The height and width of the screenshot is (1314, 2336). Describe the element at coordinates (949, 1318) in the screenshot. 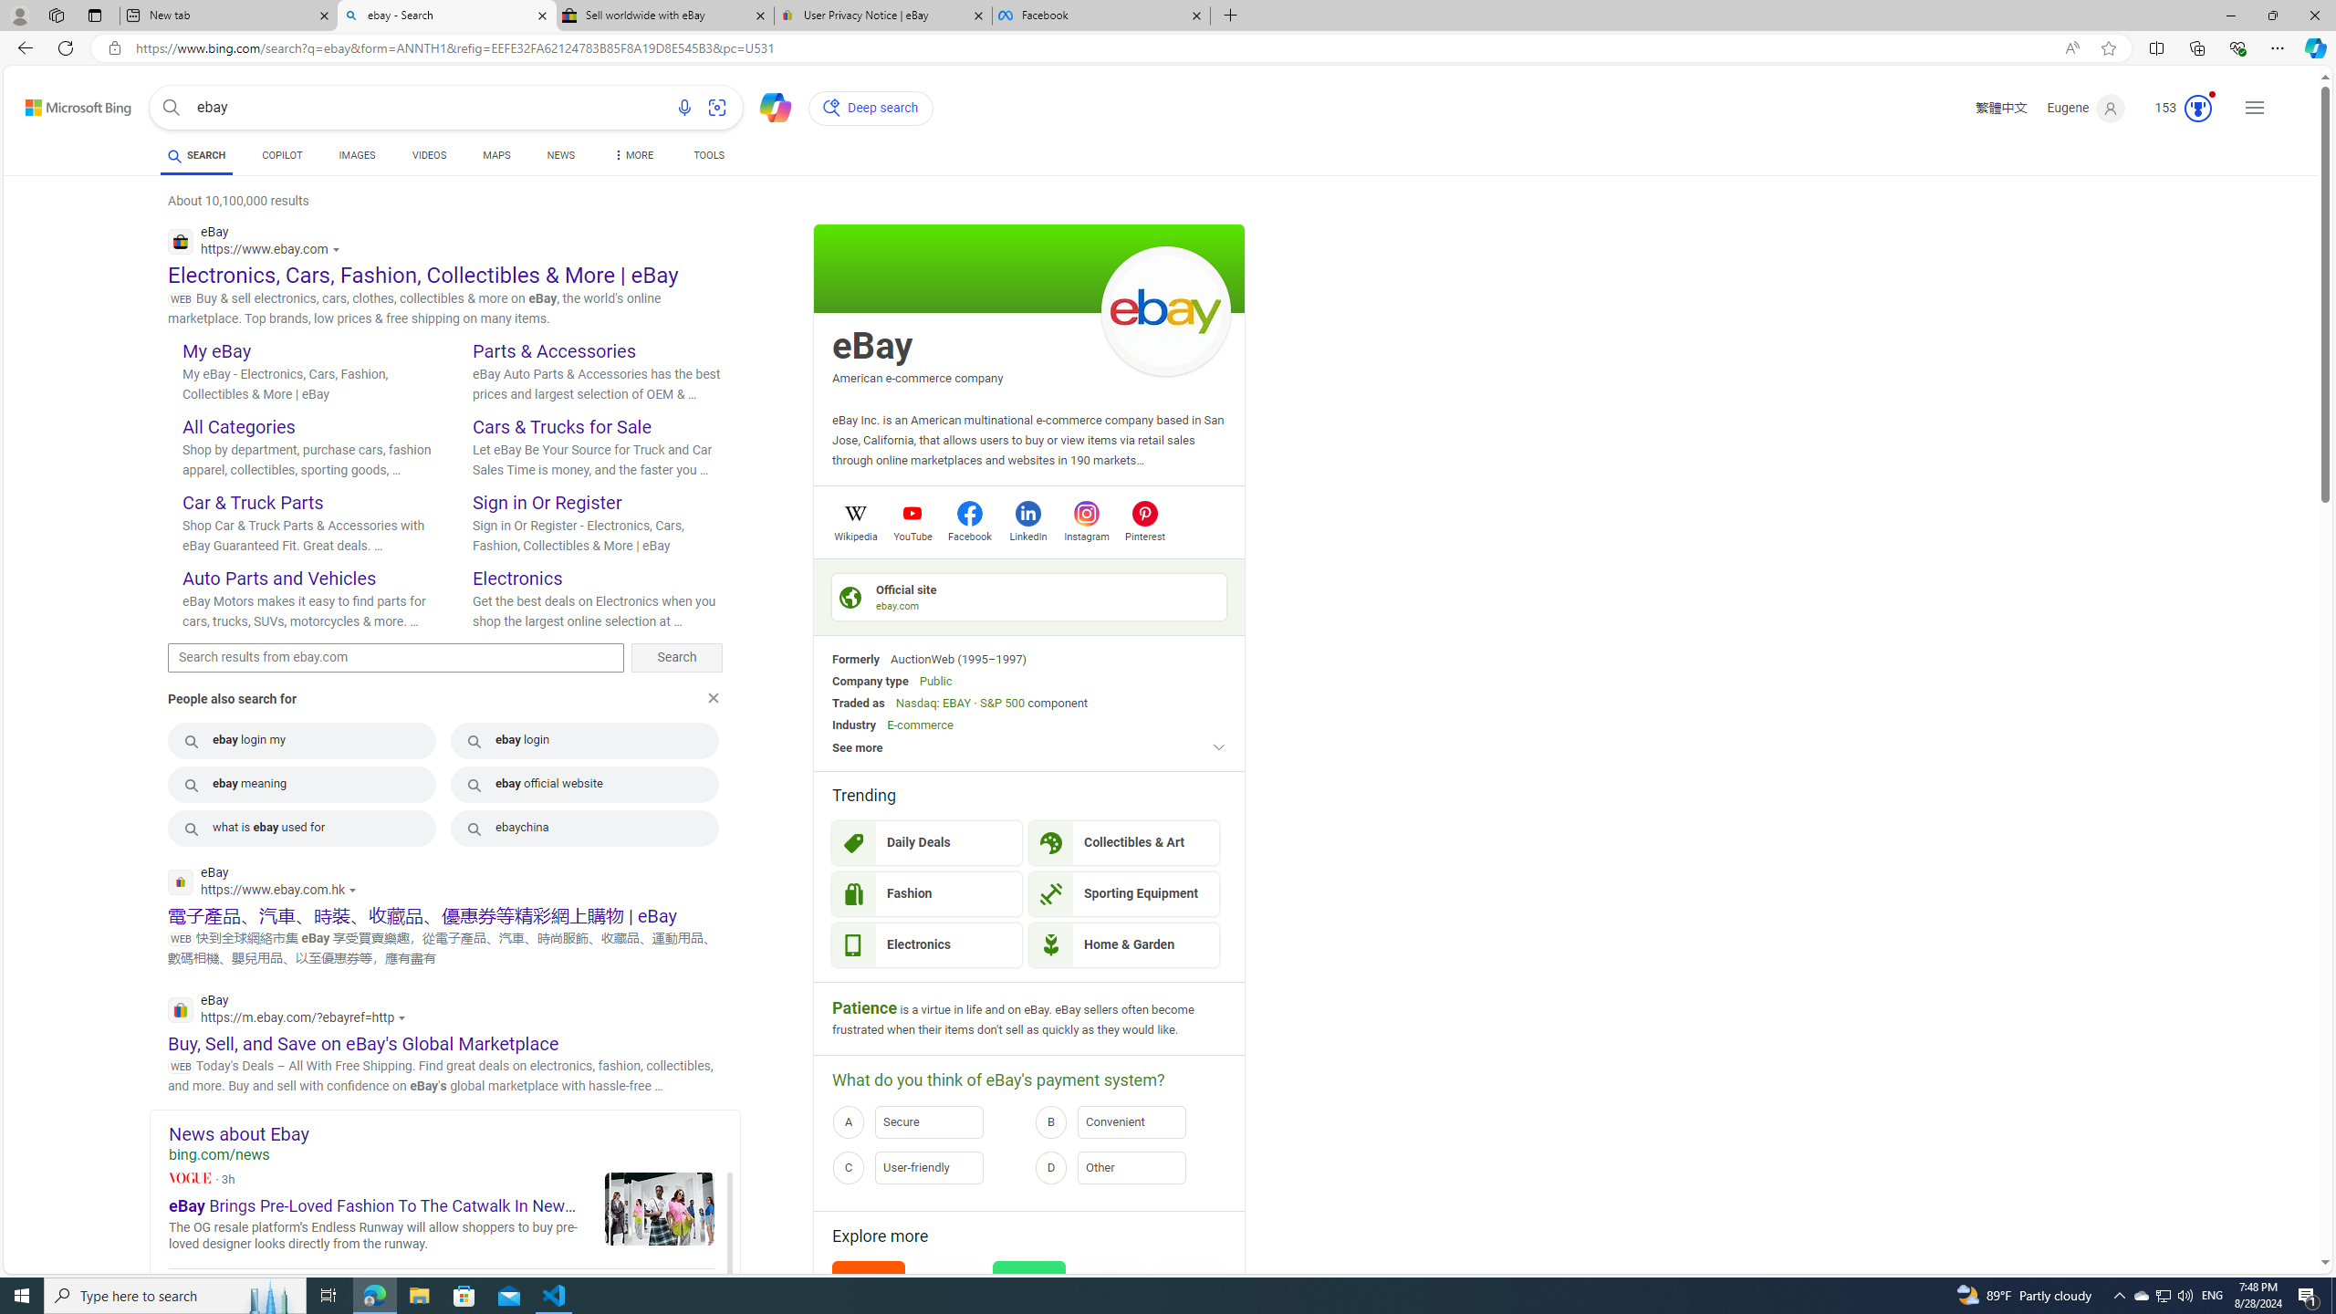

I see `Explore more Auto Trader Group` at that location.